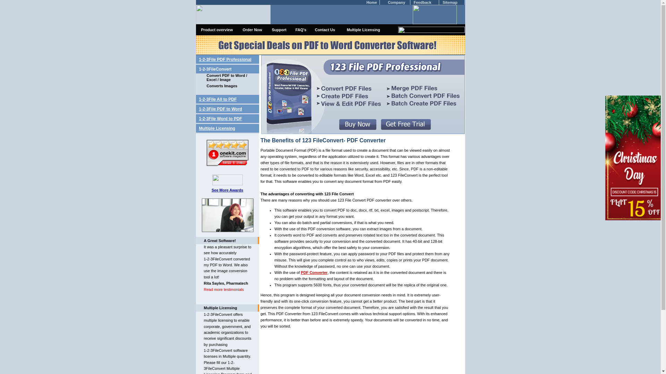 Image resolution: width=666 pixels, height=374 pixels. Describe the element at coordinates (252, 30) in the screenshot. I see `Order Now` at that location.